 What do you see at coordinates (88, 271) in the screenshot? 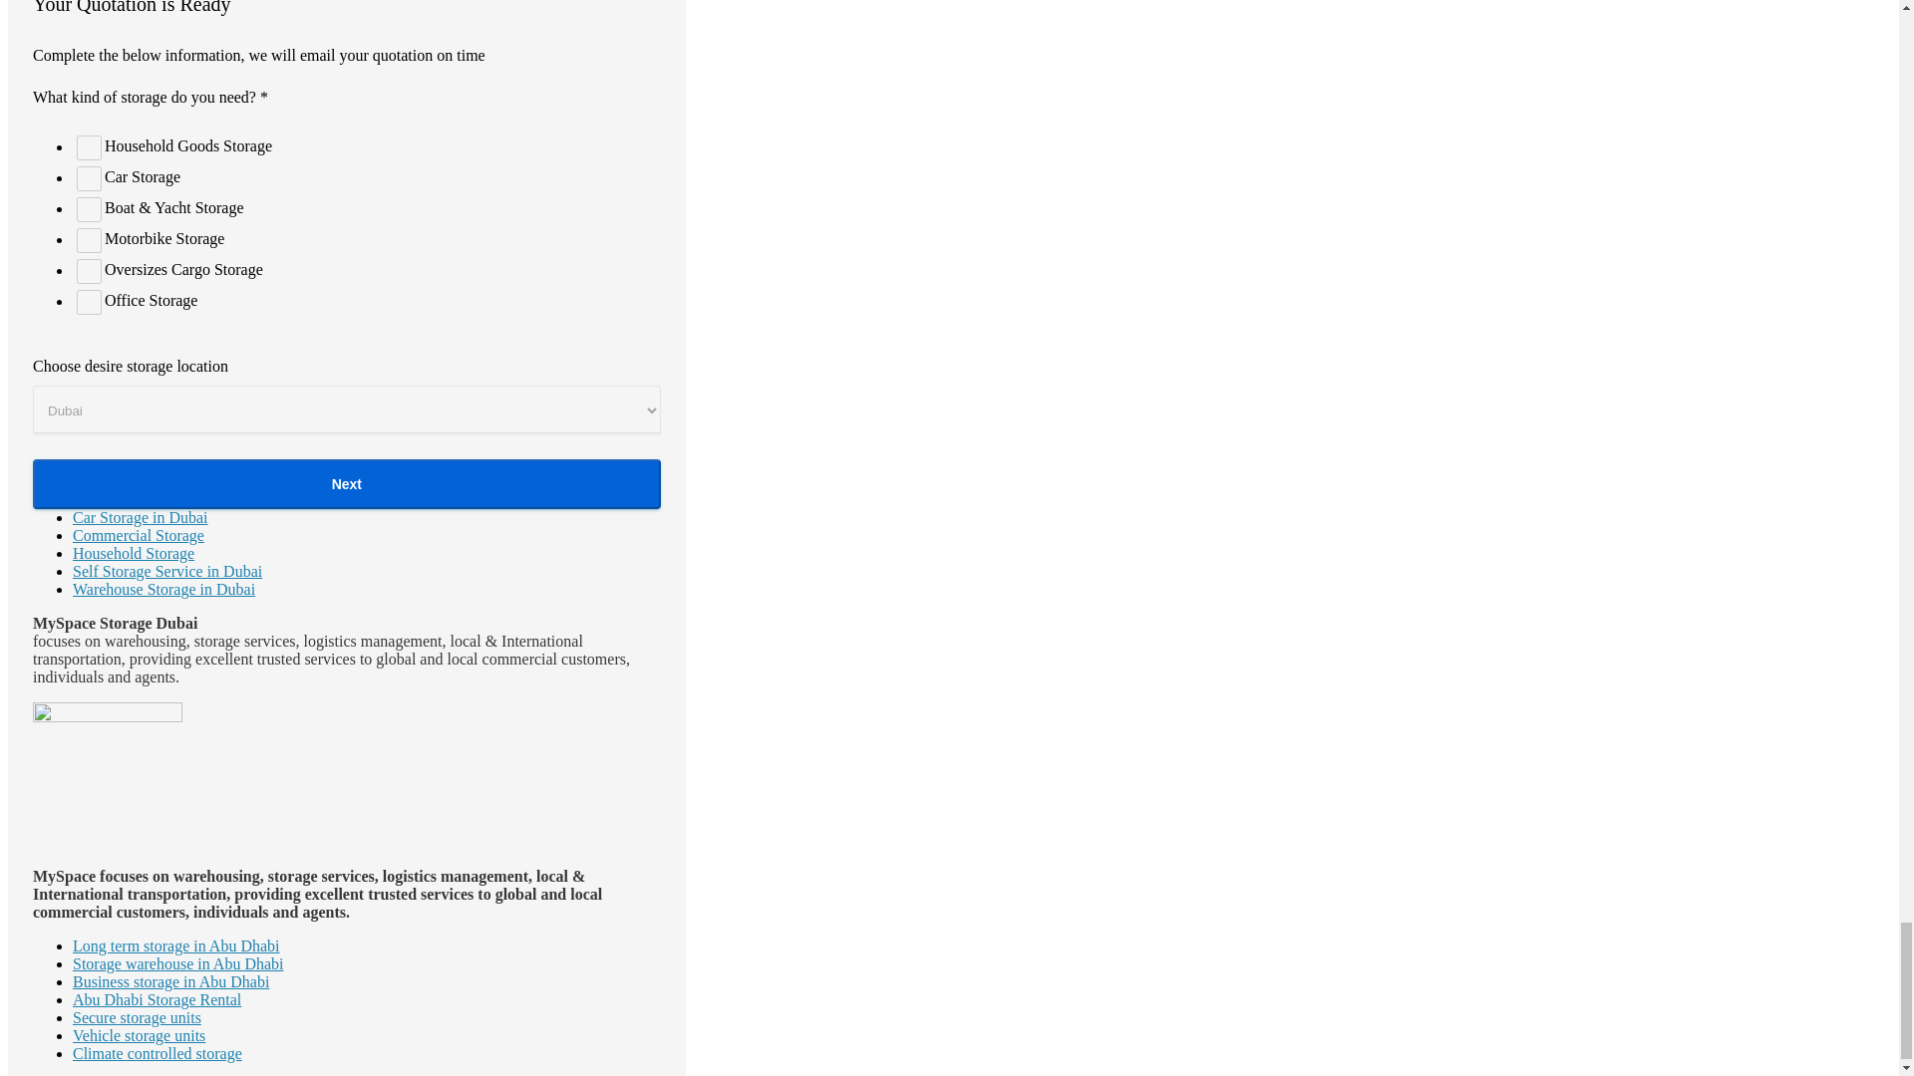
I see `Oversizes Cargo Storage` at bounding box center [88, 271].